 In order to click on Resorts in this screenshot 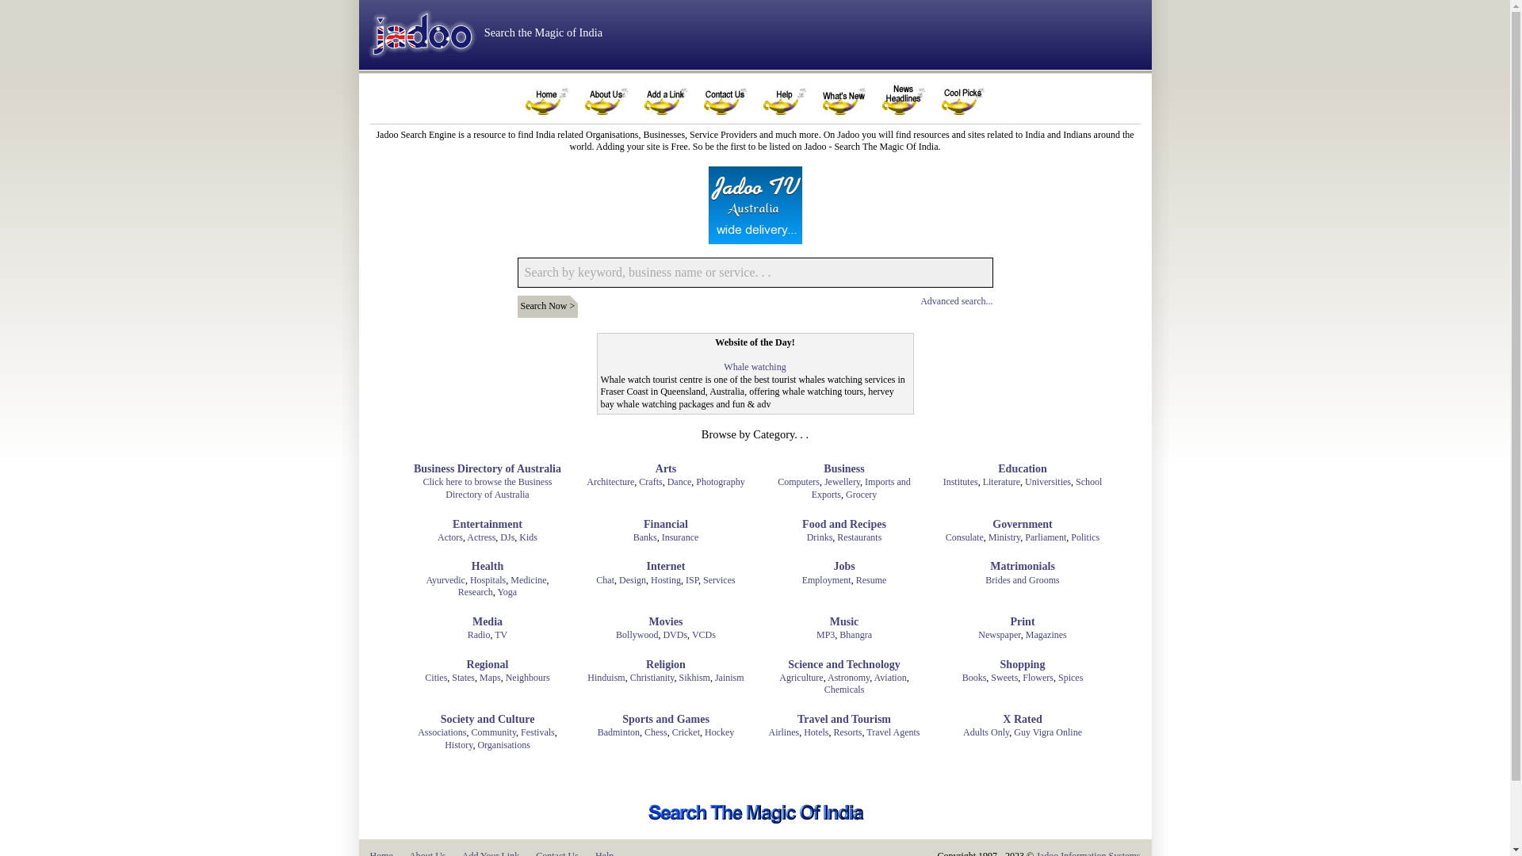, I will do `click(847, 732)`.